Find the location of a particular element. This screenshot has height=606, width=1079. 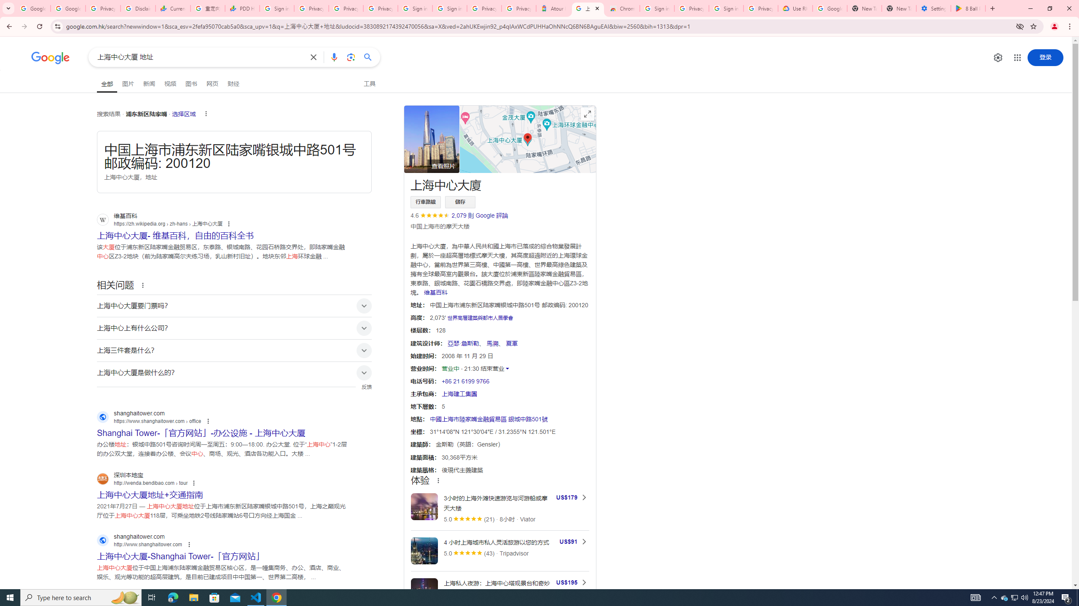

Privacy Checkup is located at coordinates (346, 8).